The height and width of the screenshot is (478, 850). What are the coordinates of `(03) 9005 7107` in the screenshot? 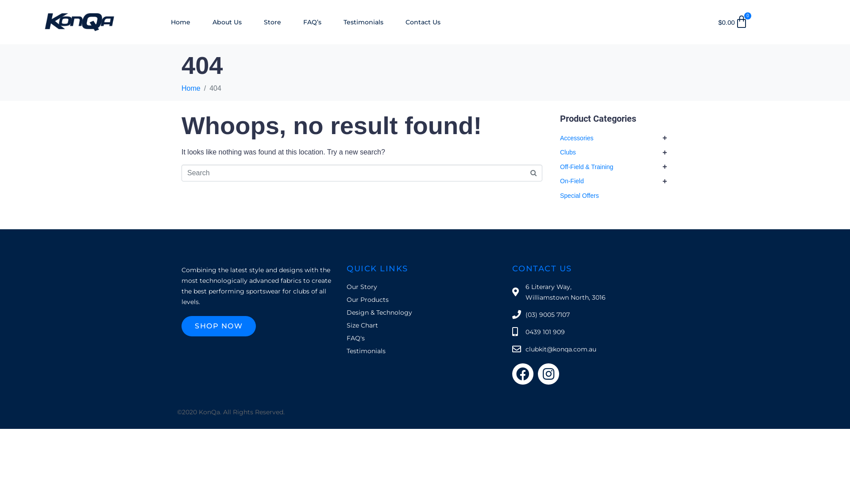 It's located at (591, 315).